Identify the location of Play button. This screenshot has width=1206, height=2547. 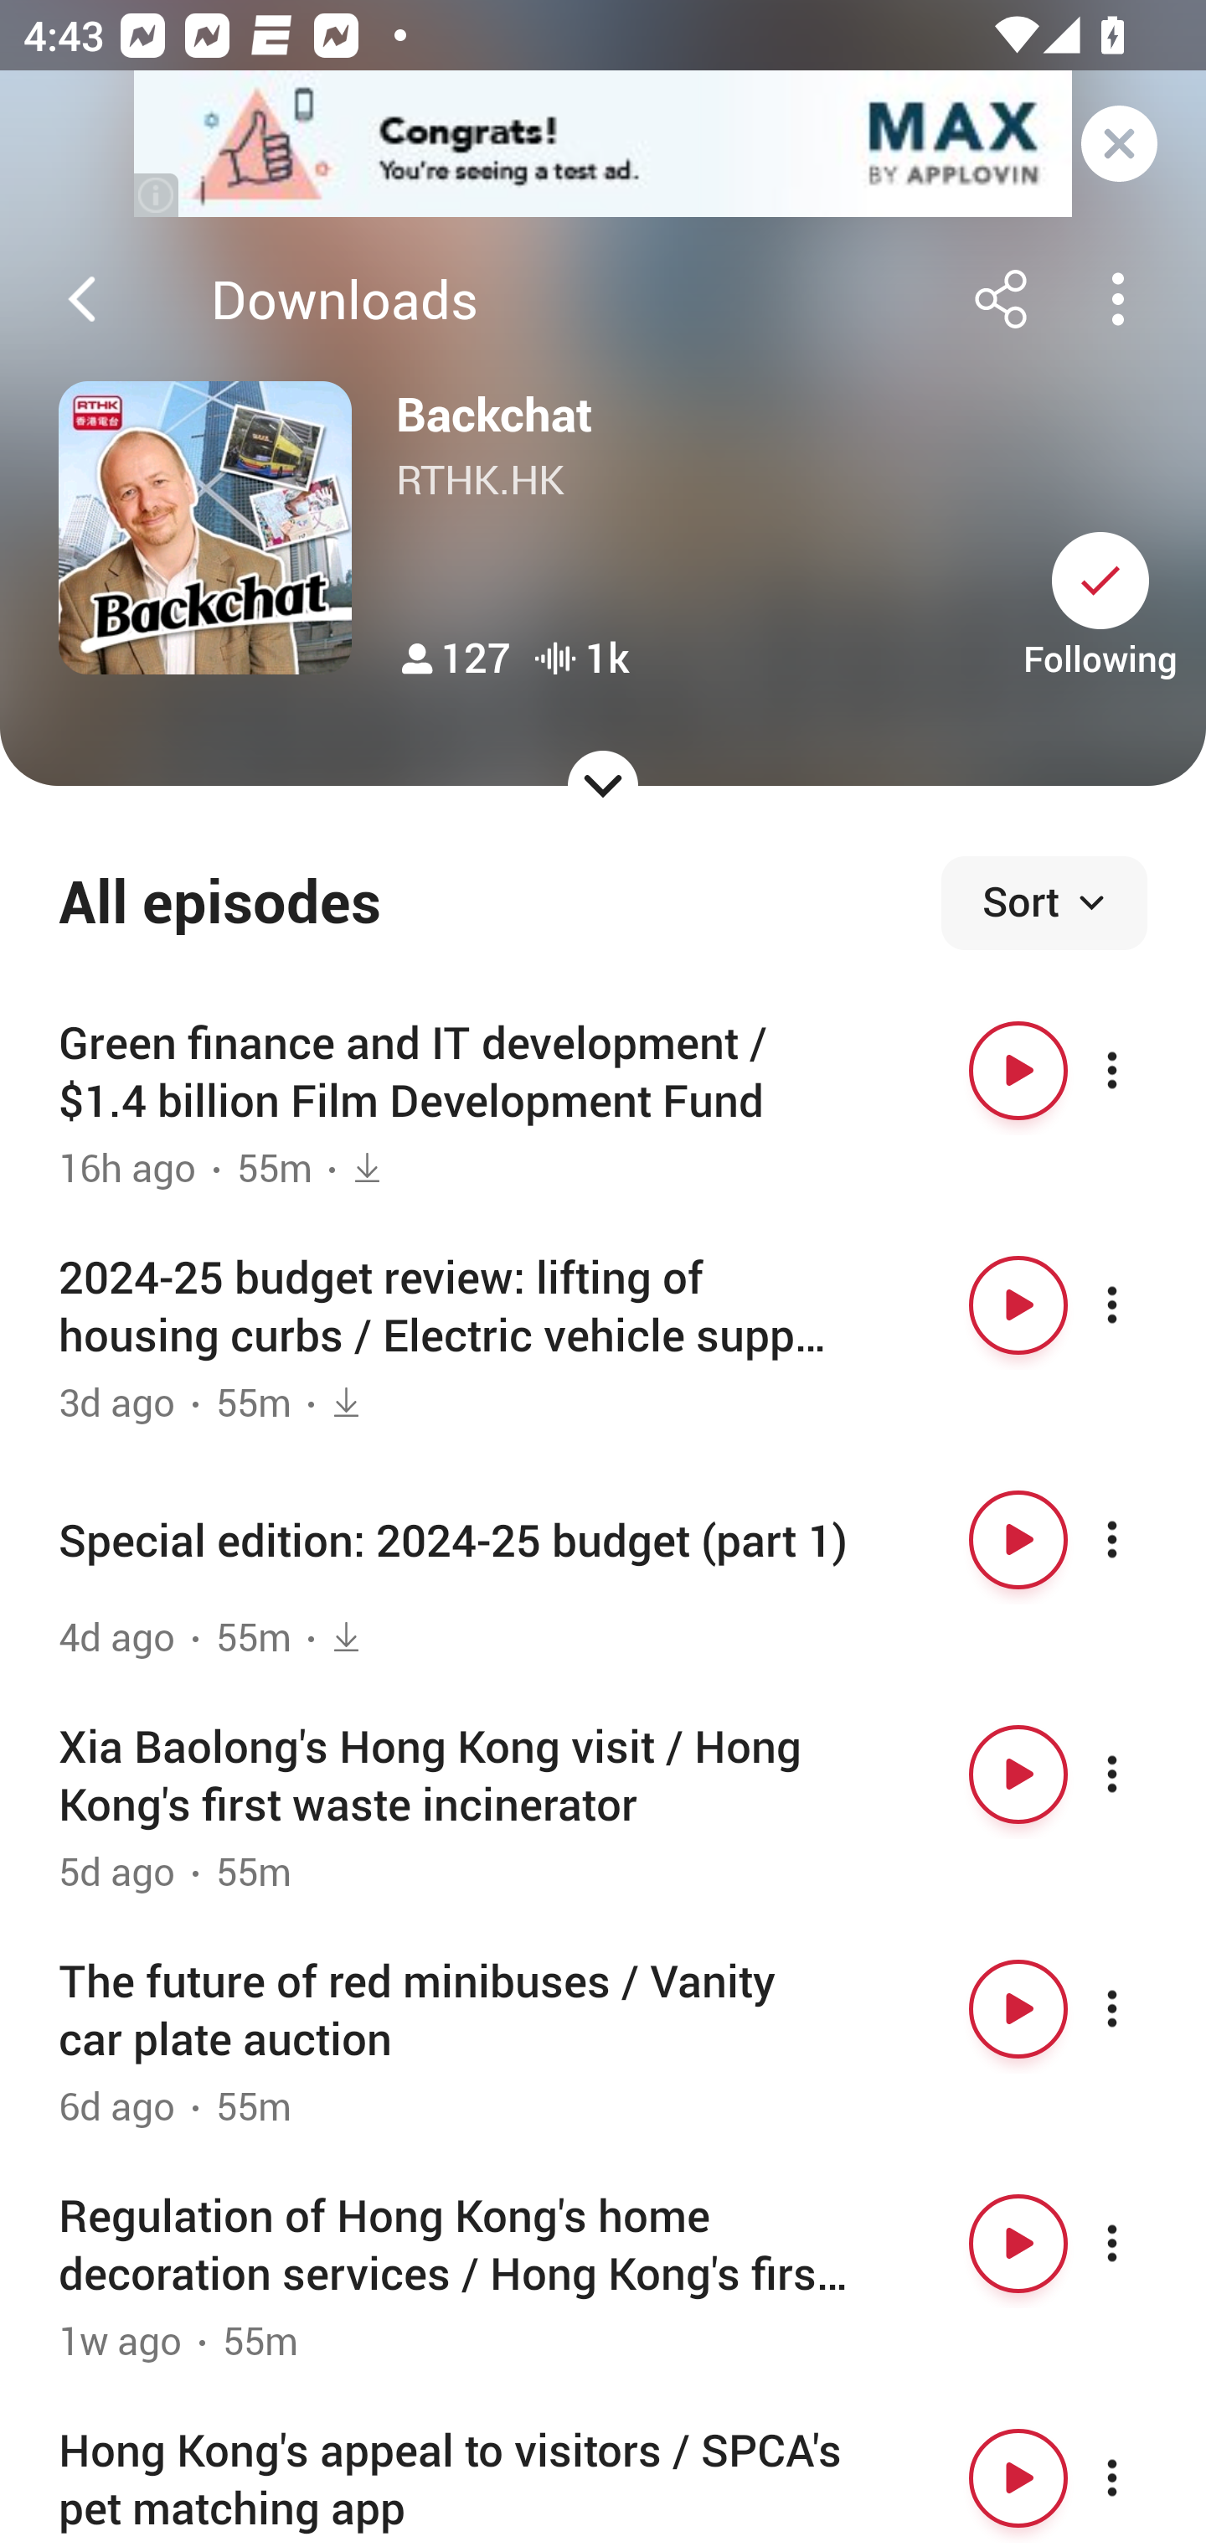
(1018, 1773).